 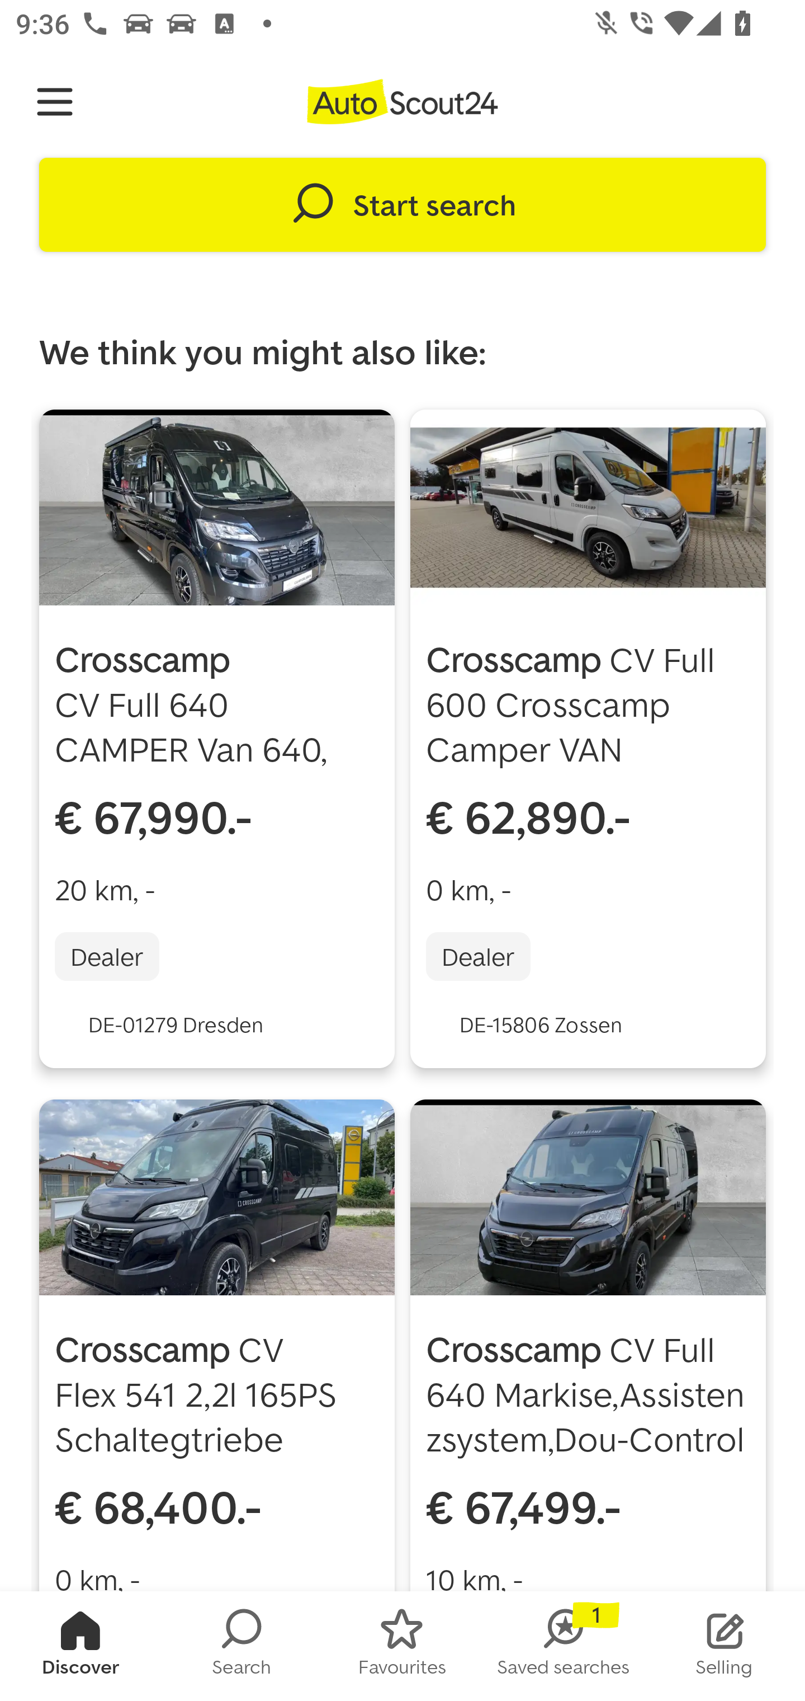 What do you see at coordinates (80, 1646) in the screenshot?
I see `HOMESCREEN Discover` at bounding box center [80, 1646].